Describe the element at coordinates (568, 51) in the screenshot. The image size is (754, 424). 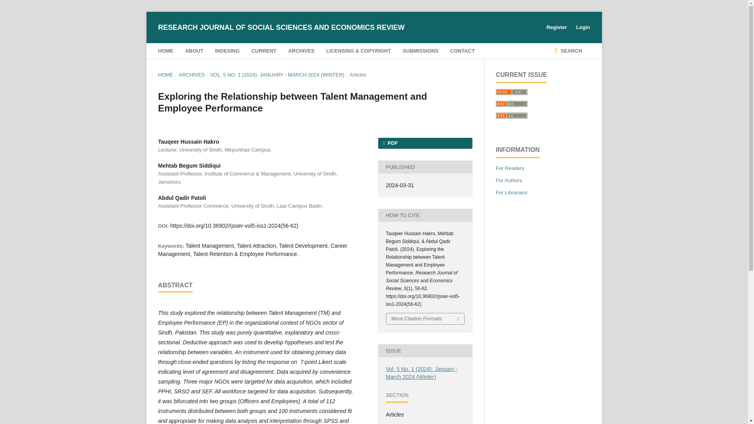
I see `SEARCH` at that location.